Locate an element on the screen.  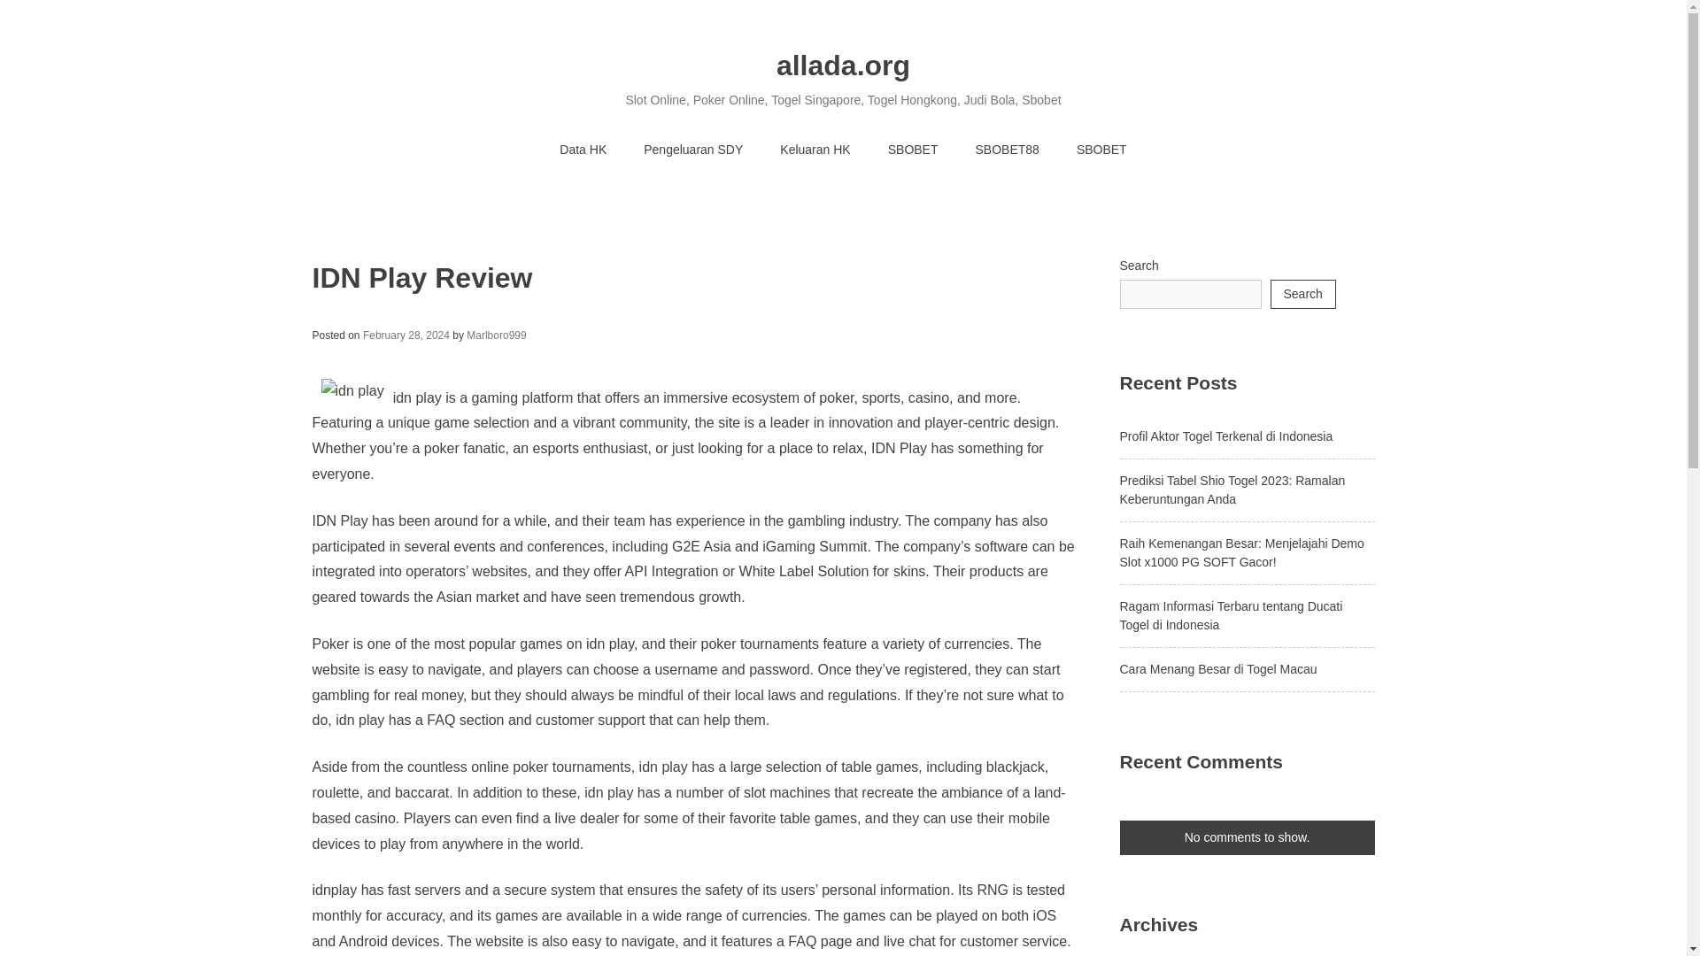
Profil Aktor Togel Terkenal di Indonesia is located at coordinates (1225, 436).